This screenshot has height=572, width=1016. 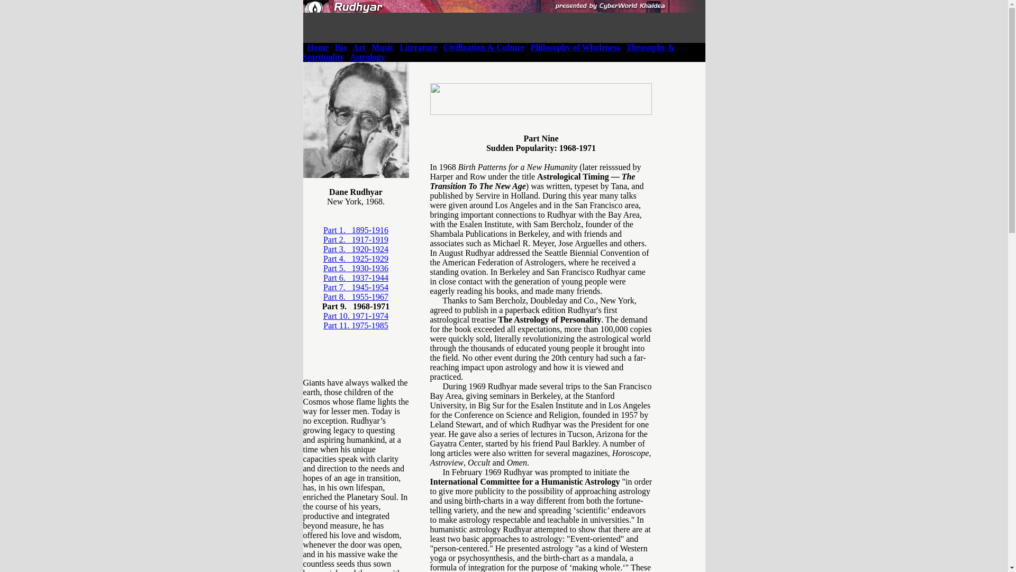 I want to click on Home, so click(x=317, y=48).